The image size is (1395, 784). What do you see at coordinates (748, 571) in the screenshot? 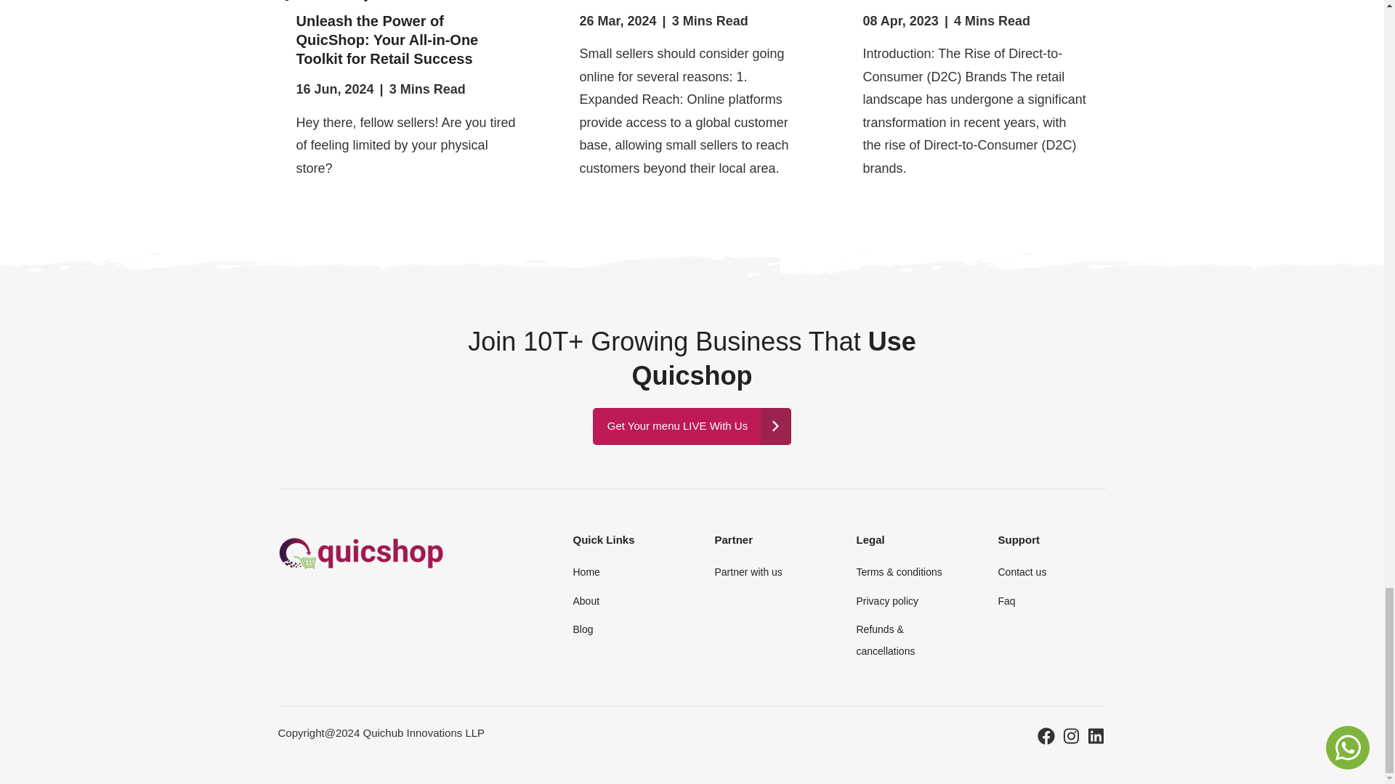
I see `Partner with us` at bounding box center [748, 571].